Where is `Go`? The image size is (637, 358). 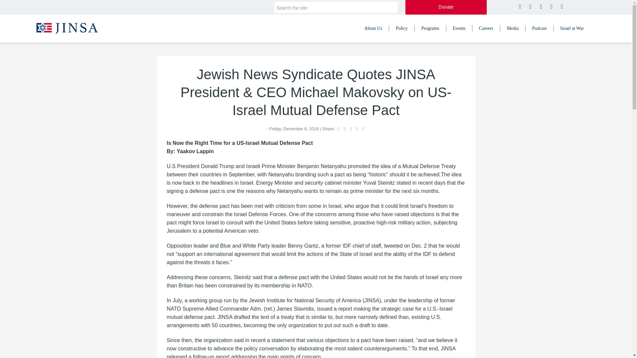 Go is located at coordinates (389, 7).